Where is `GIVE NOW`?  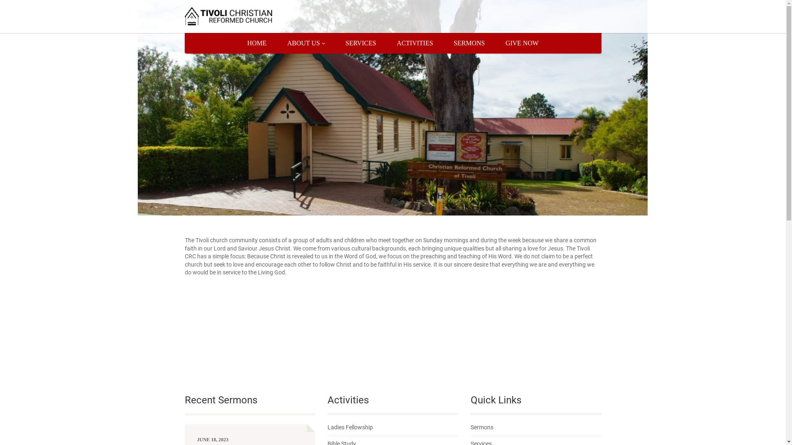
GIVE NOW is located at coordinates (522, 43).